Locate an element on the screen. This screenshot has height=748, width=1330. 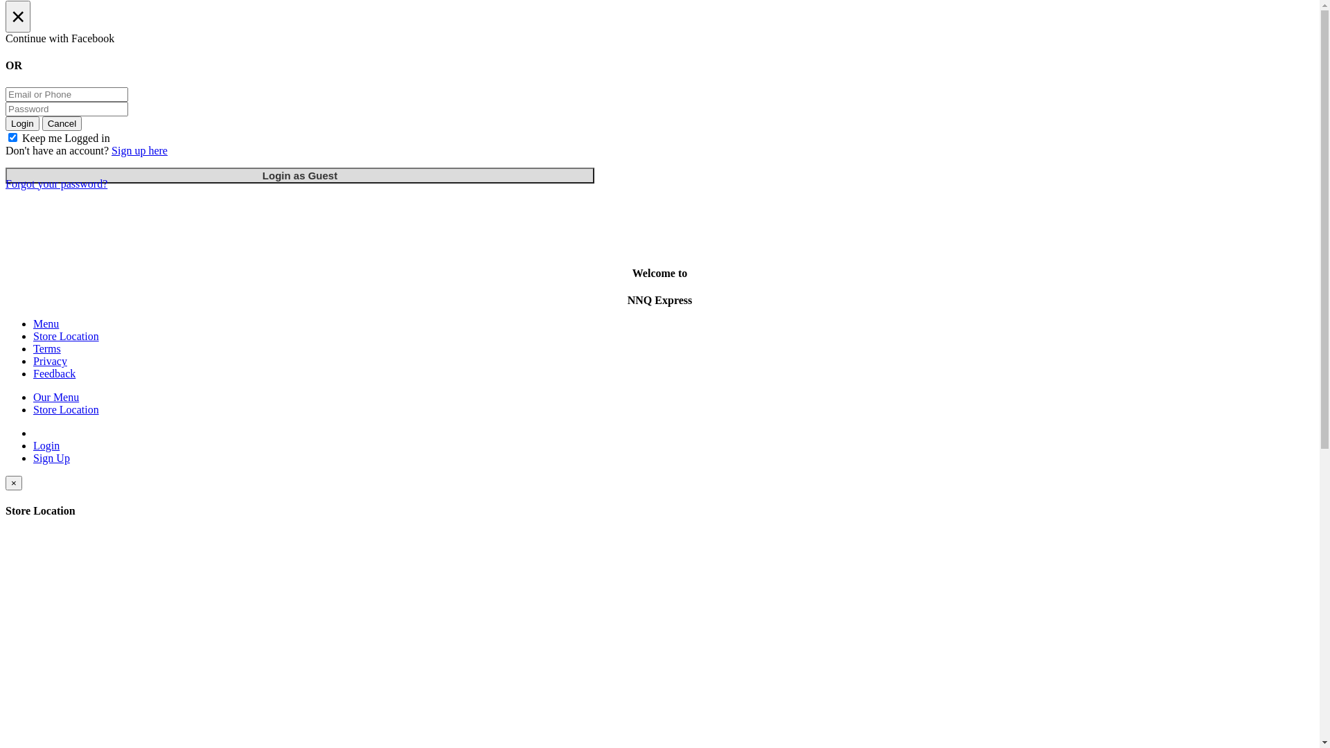
Store Location is located at coordinates (66, 337).